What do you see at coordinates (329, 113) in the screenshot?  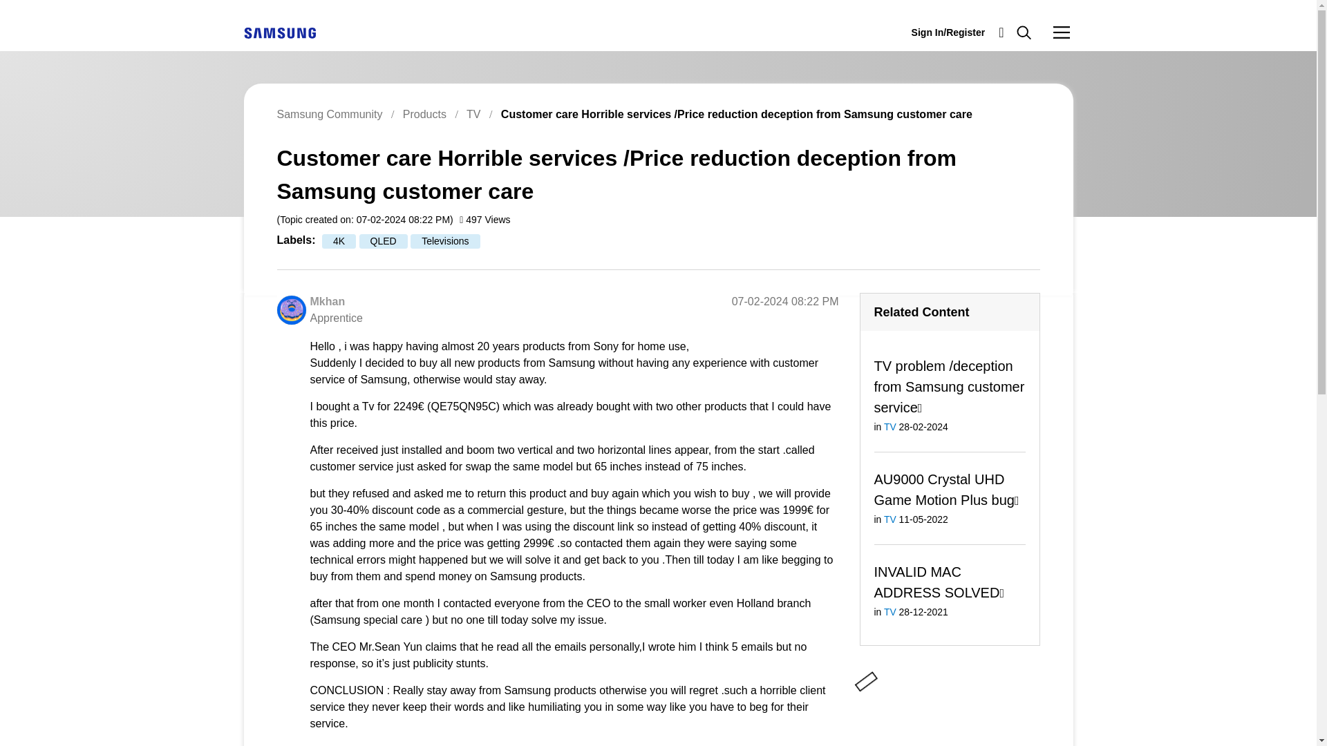 I see `Samsung Community` at bounding box center [329, 113].